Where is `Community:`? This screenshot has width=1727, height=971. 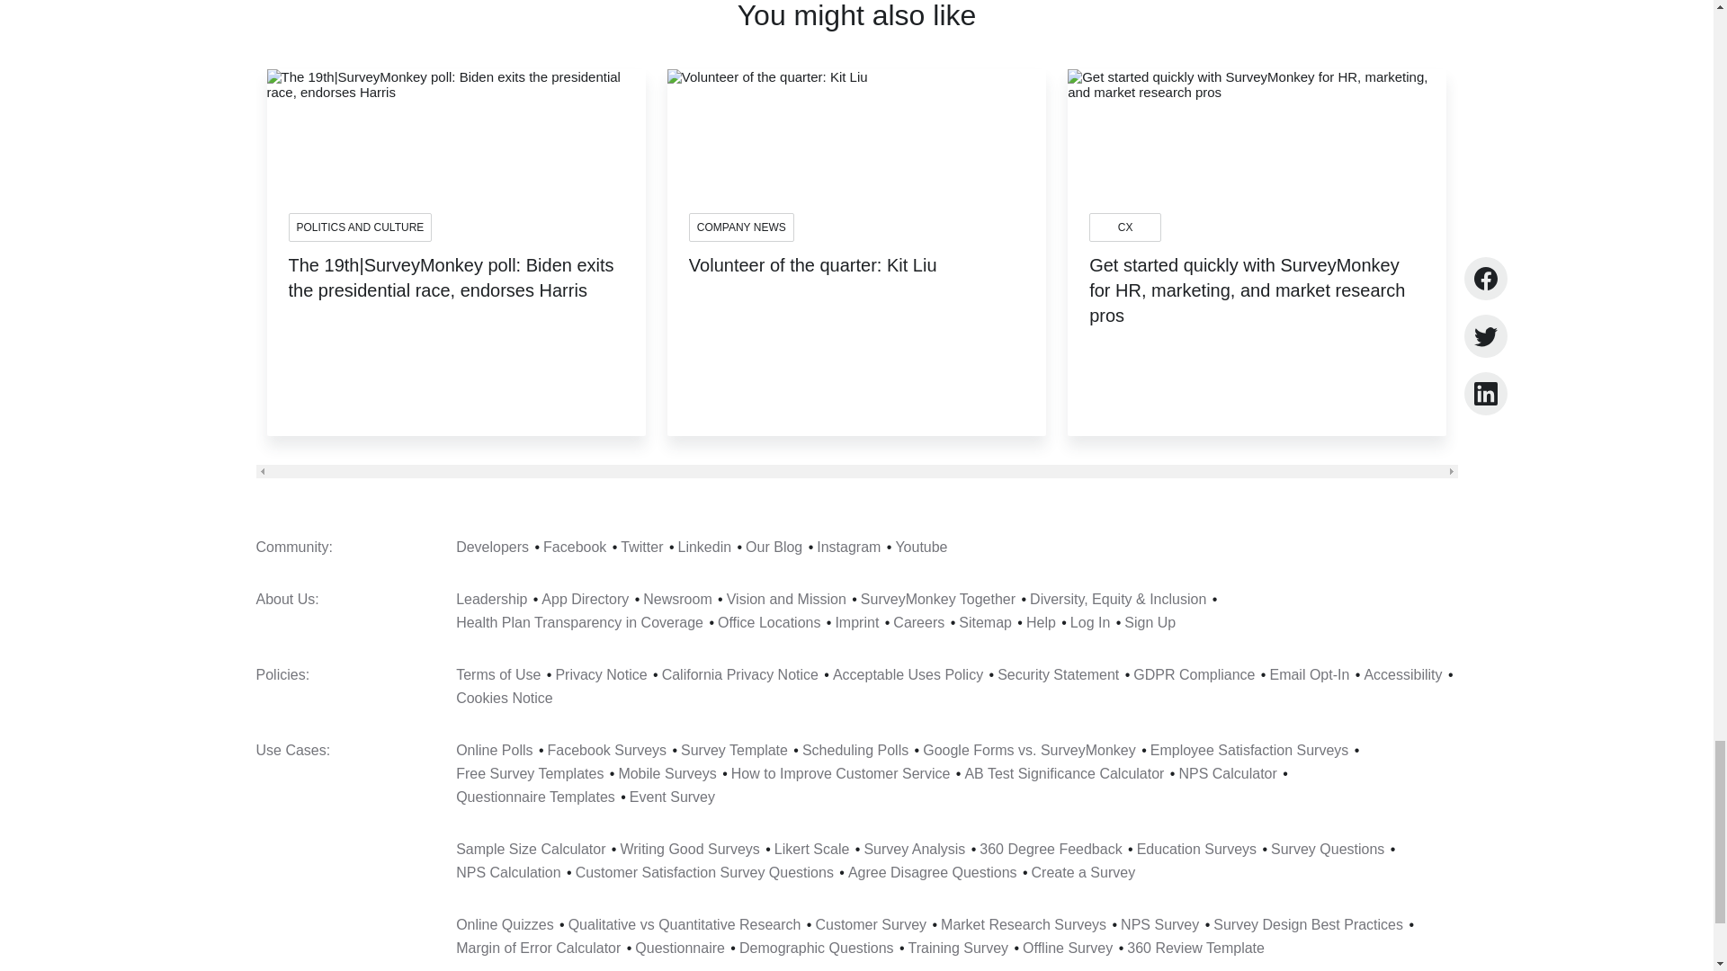
Community: is located at coordinates (293, 547).